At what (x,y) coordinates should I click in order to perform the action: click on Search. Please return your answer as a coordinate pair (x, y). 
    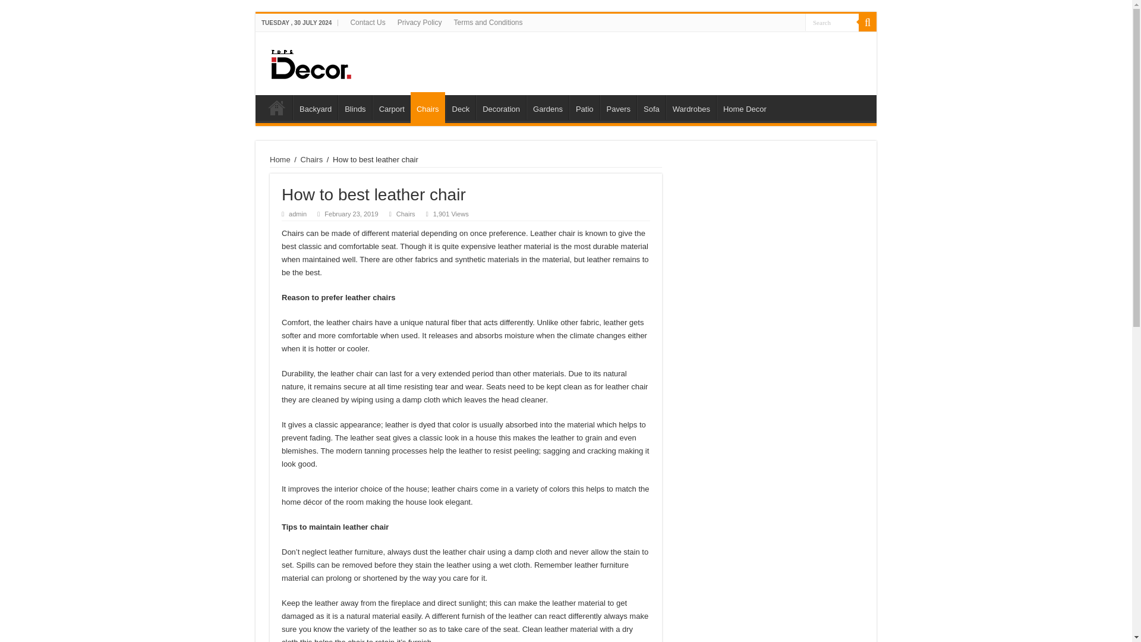
    Looking at the image, I should click on (832, 21).